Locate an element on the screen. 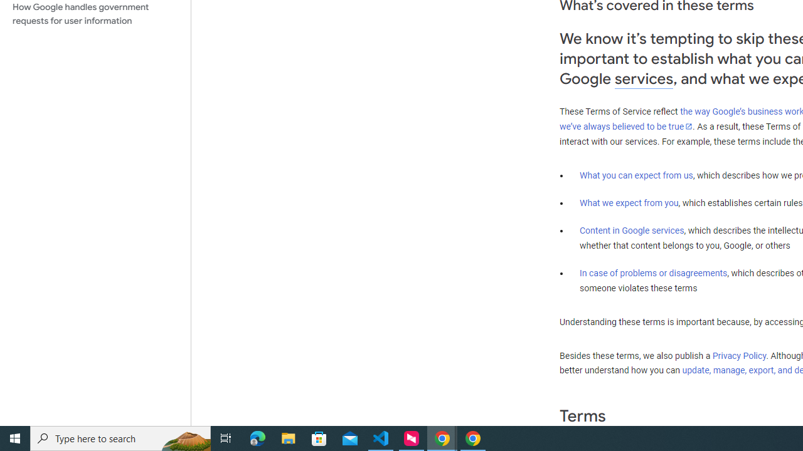 Image resolution: width=803 pixels, height=451 pixels. services is located at coordinates (644, 79).